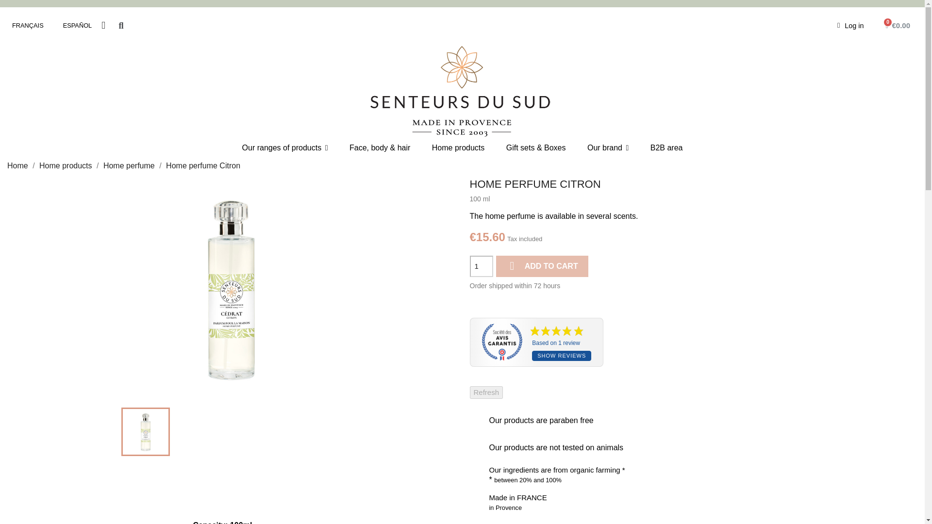 The width and height of the screenshot is (932, 524). What do you see at coordinates (666, 147) in the screenshot?
I see `B2B area` at bounding box center [666, 147].